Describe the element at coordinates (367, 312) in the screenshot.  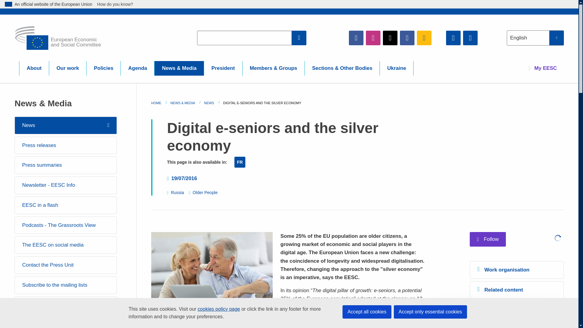
I see `Accept all cookies` at that location.